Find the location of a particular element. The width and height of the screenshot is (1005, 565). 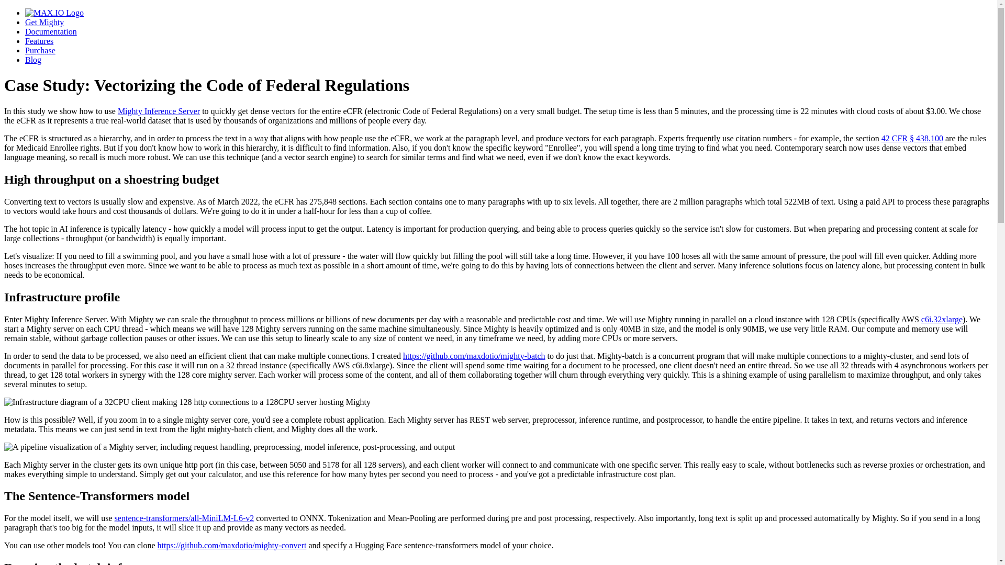

Purchase is located at coordinates (40, 50).